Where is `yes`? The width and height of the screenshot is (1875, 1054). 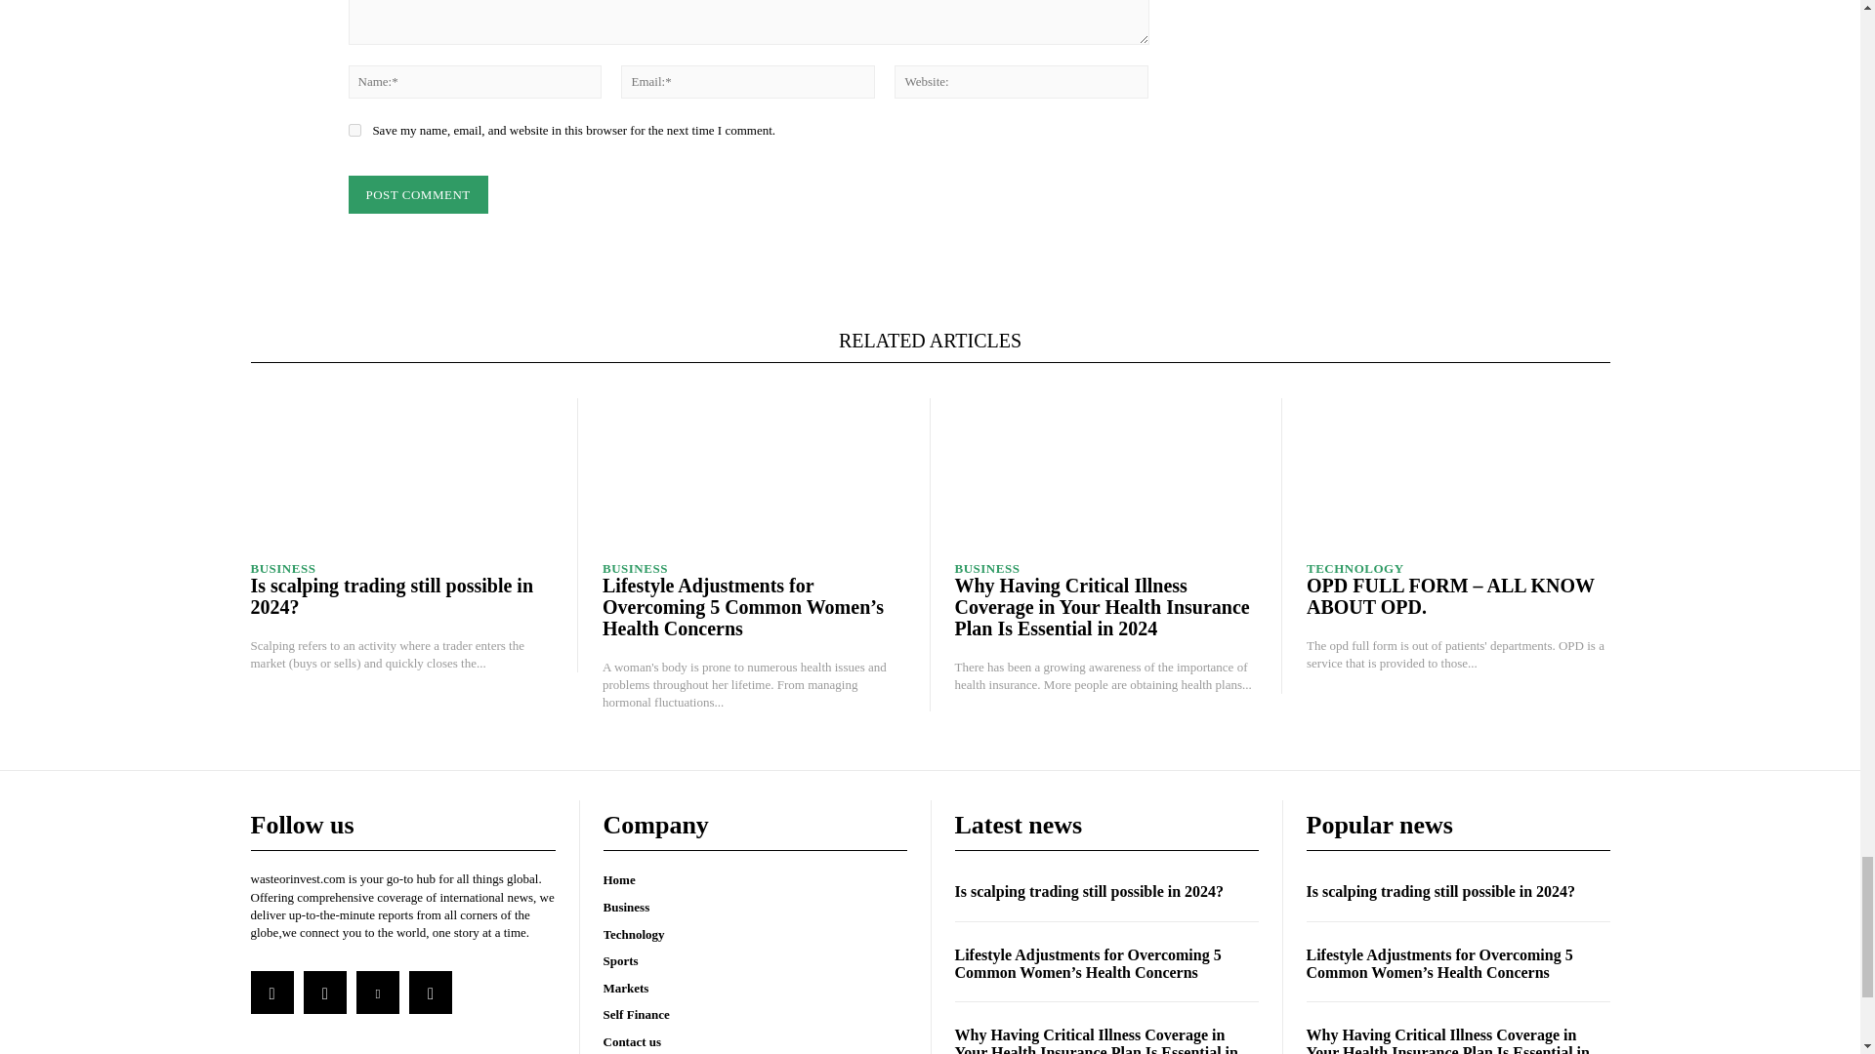
yes is located at coordinates (354, 131).